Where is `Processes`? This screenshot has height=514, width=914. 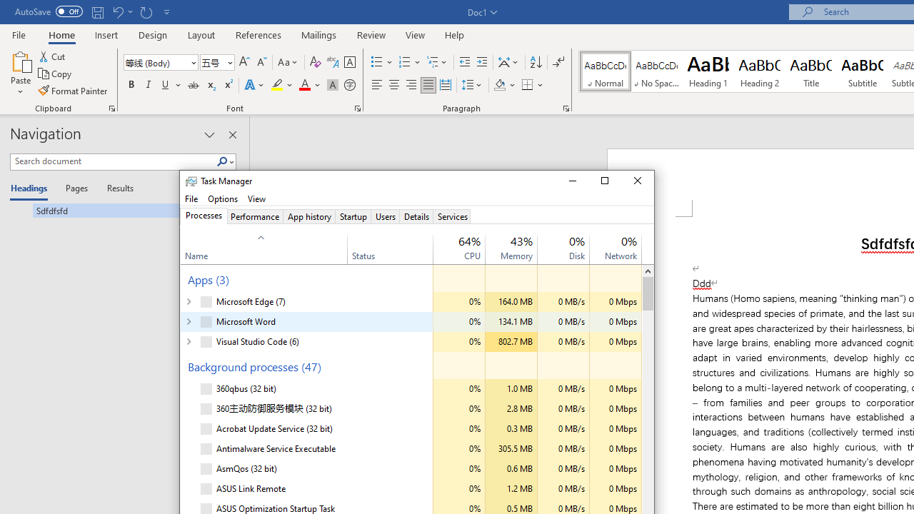
Processes is located at coordinates (204, 216).